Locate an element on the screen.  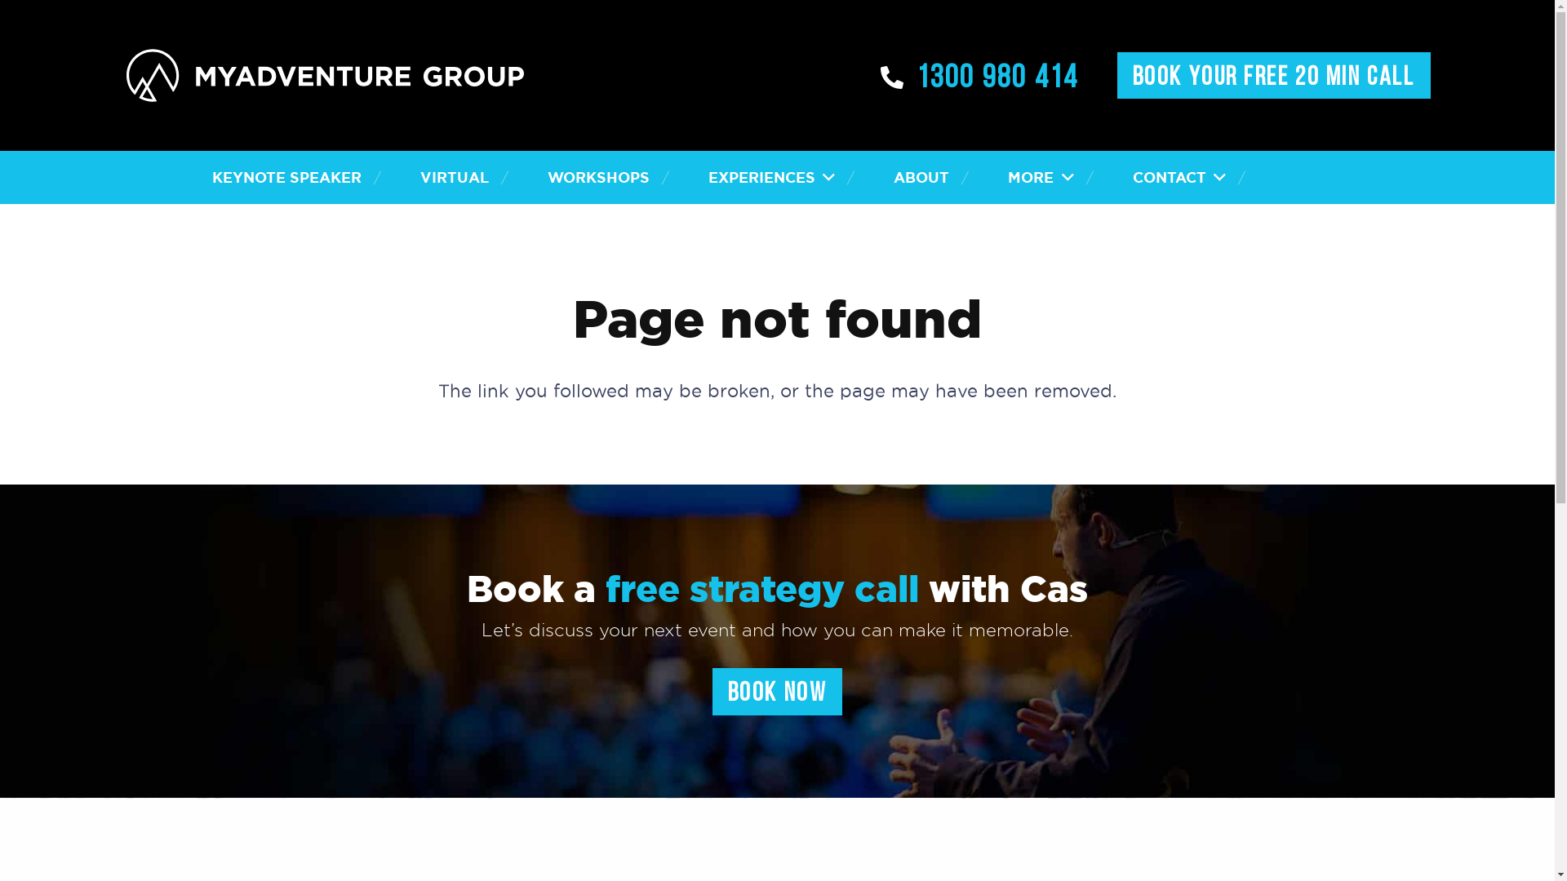
CONTACT is located at coordinates (1179, 178).